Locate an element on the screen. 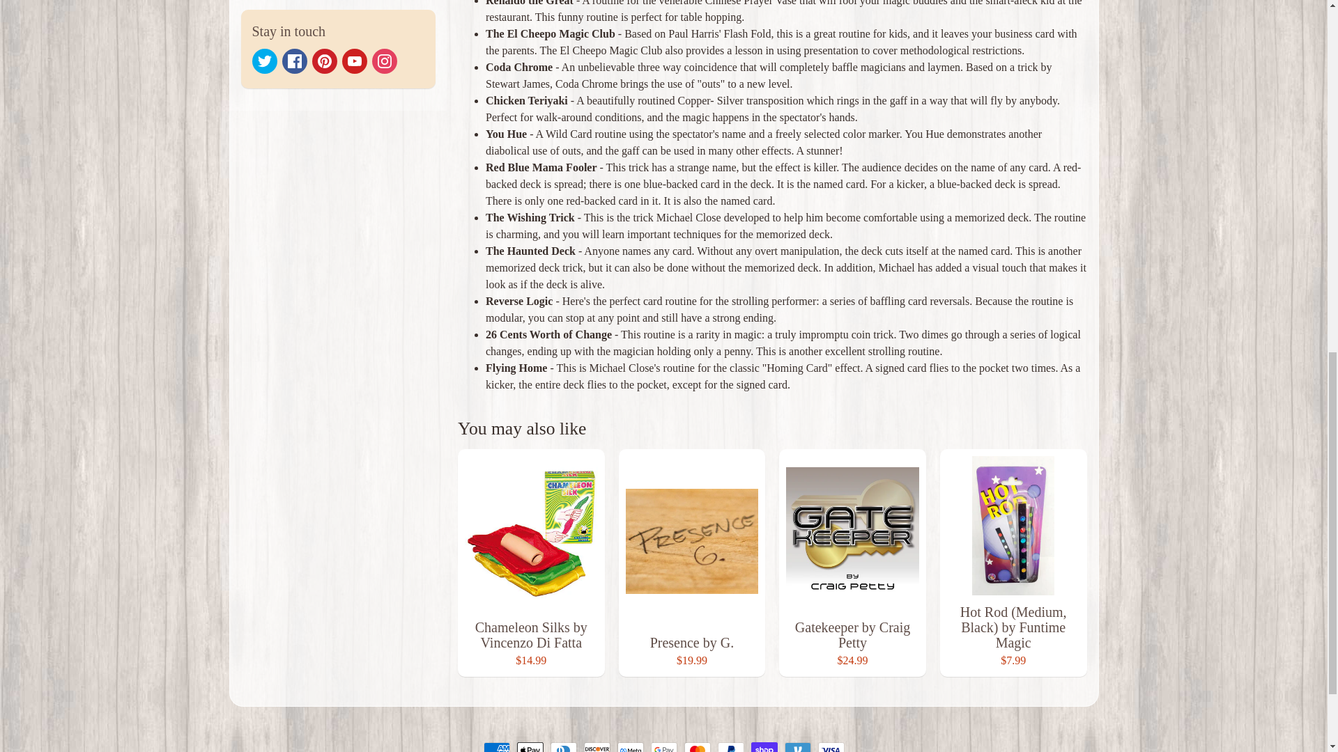  Google Pay is located at coordinates (663, 746).